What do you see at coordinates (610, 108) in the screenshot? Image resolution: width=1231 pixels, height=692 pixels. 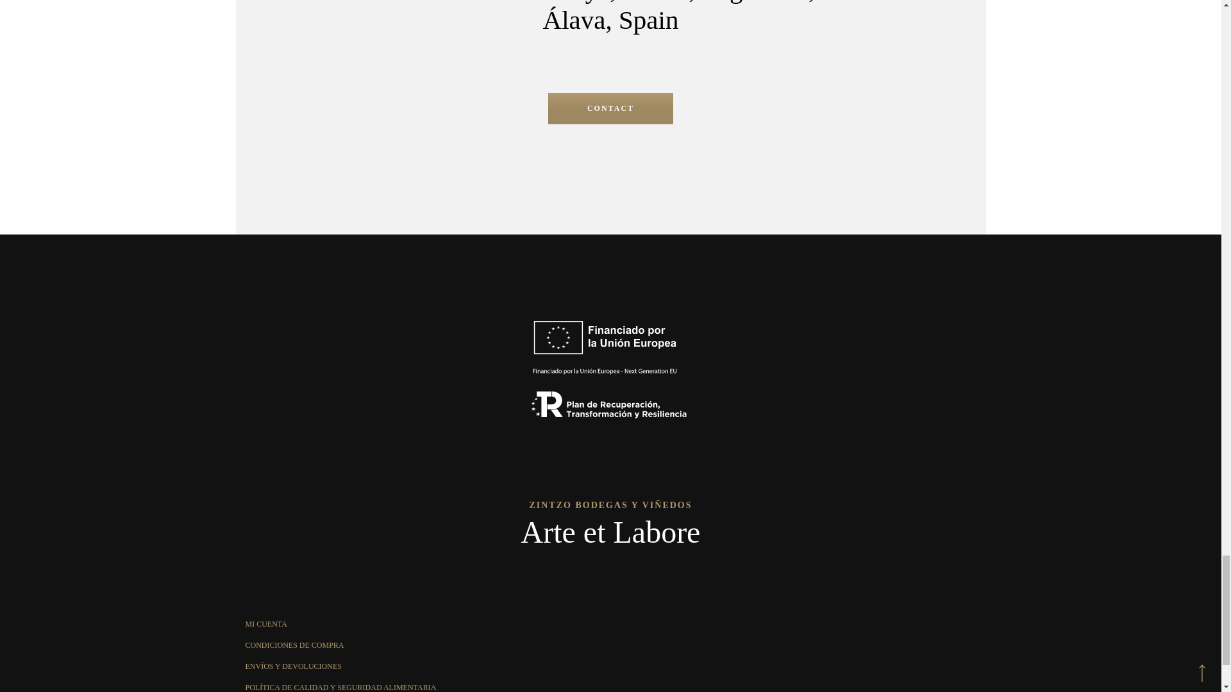 I see `CONTACT` at bounding box center [610, 108].